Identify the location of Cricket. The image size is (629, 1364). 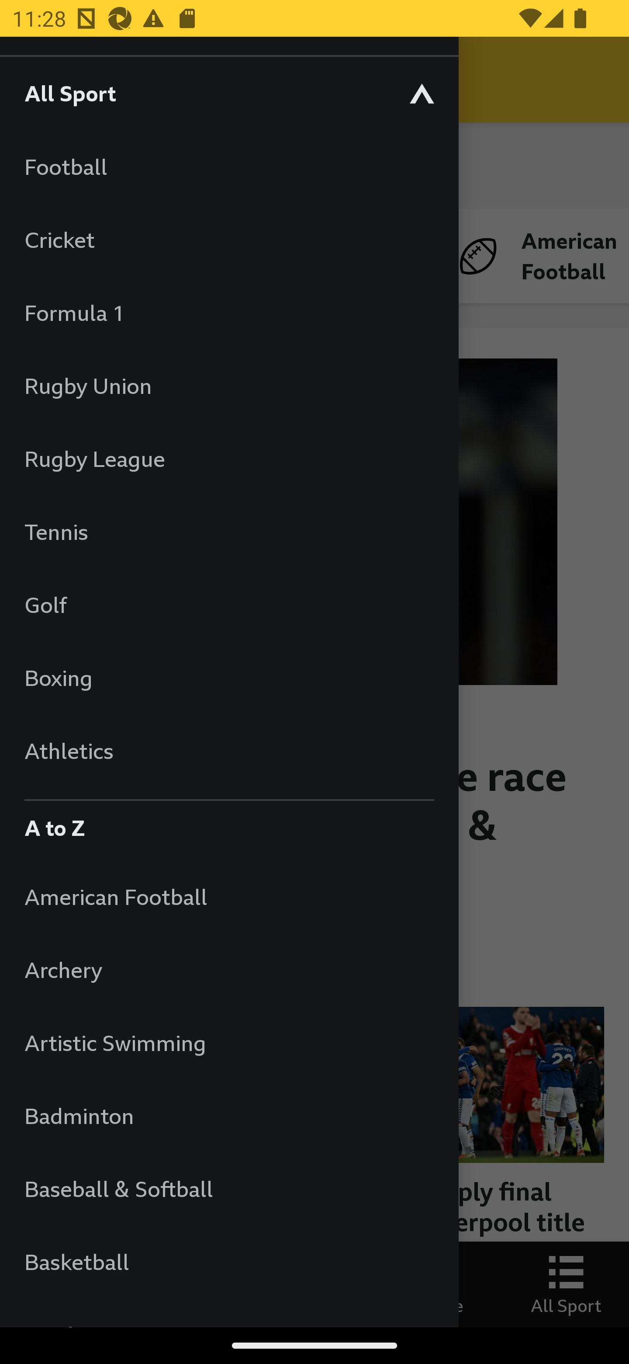
(229, 240).